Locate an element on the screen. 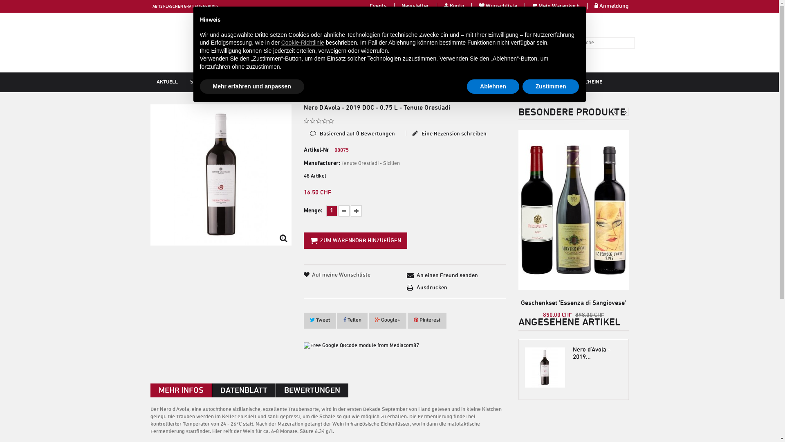 Image resolution: width=785 pixels, height=442 pixels. Mehr erfahren und anpassen is located at coordinates (252, 87).